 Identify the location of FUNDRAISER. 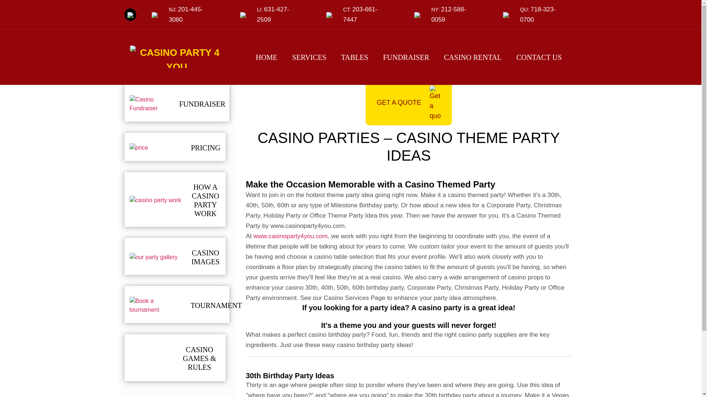
(202, 104).